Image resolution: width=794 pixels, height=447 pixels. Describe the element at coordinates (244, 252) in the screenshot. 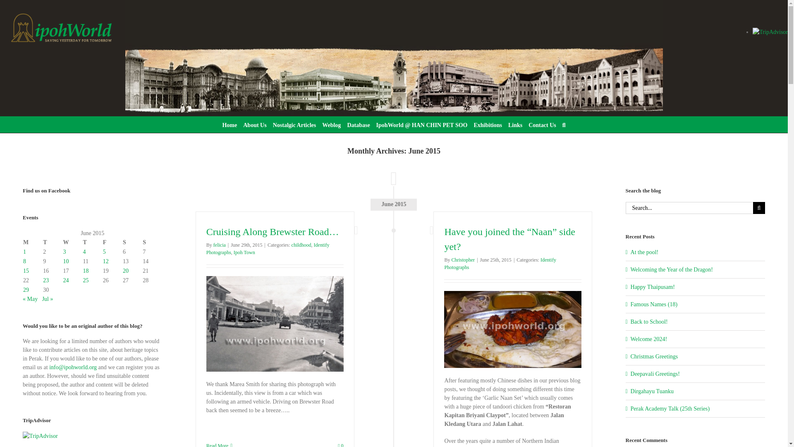

I see `Ipoh Town` at that location.